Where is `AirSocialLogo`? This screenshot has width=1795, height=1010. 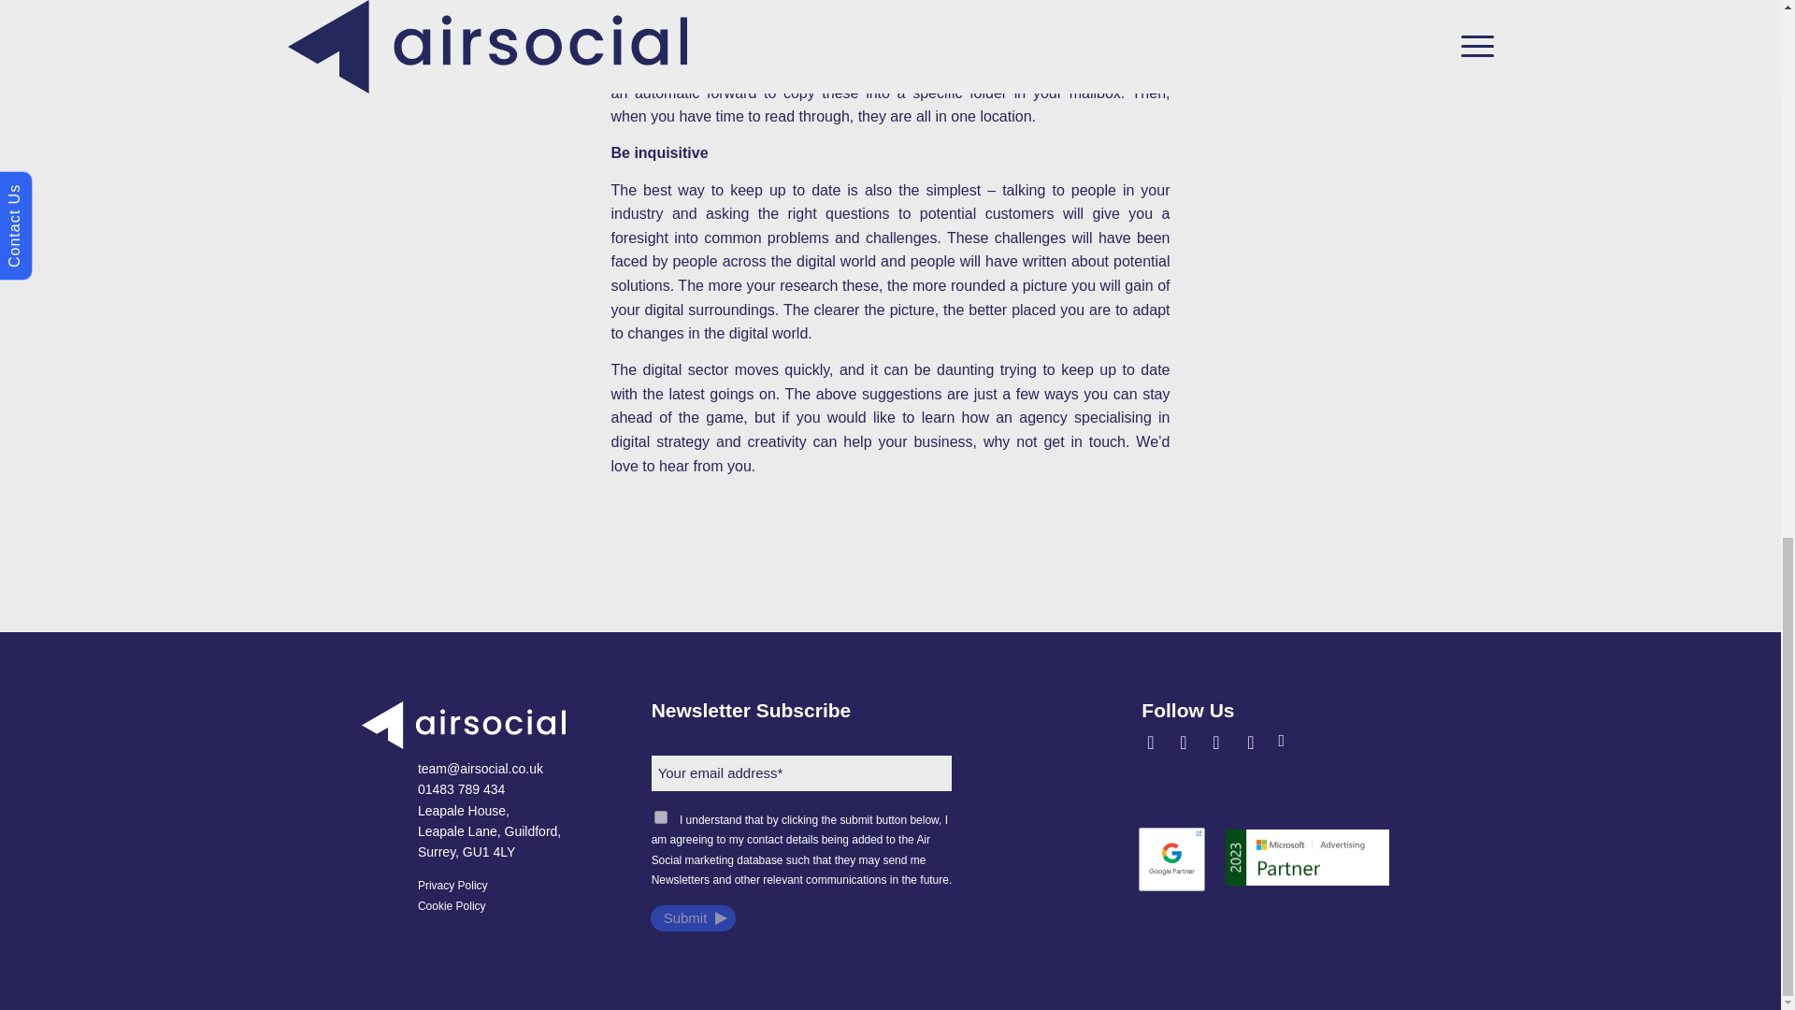 AirSocialLogo is located at coordinates (464, 725).